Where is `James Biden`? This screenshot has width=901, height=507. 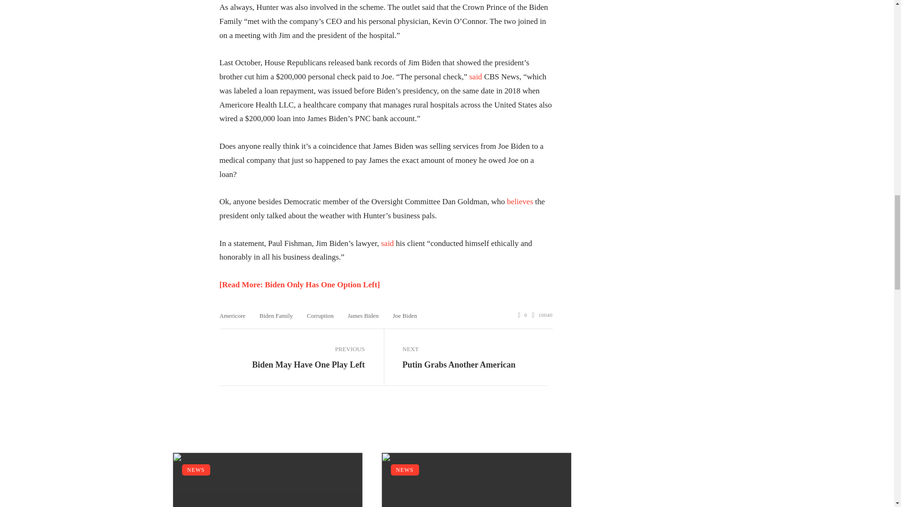
James Biden is located at coordinates (363, 315).